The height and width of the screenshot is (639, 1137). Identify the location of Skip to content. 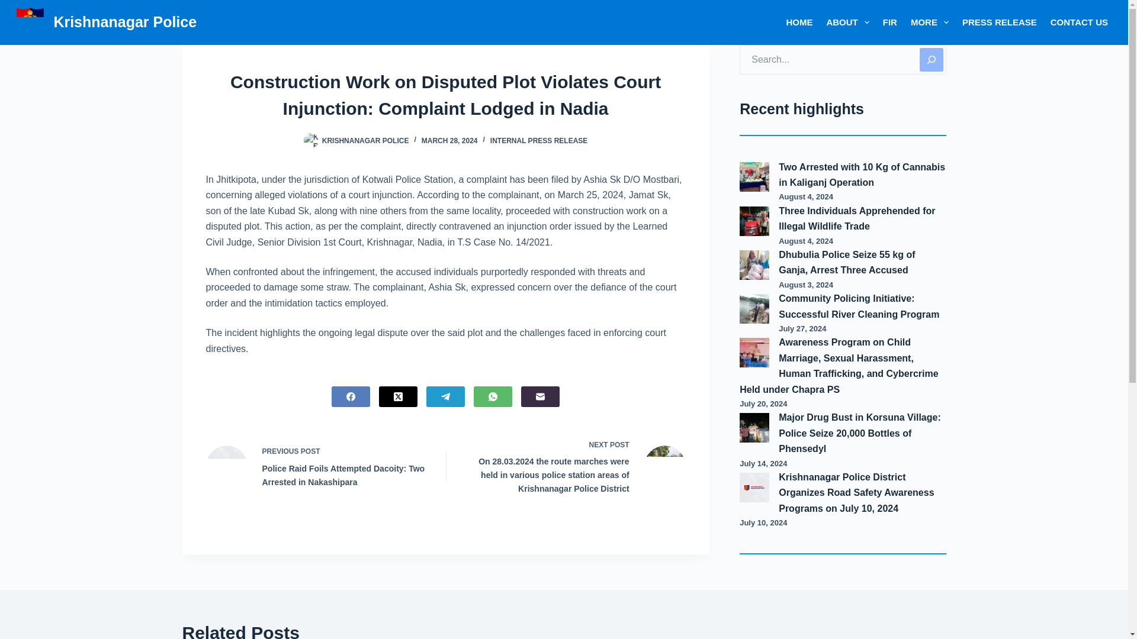
(12, 6).